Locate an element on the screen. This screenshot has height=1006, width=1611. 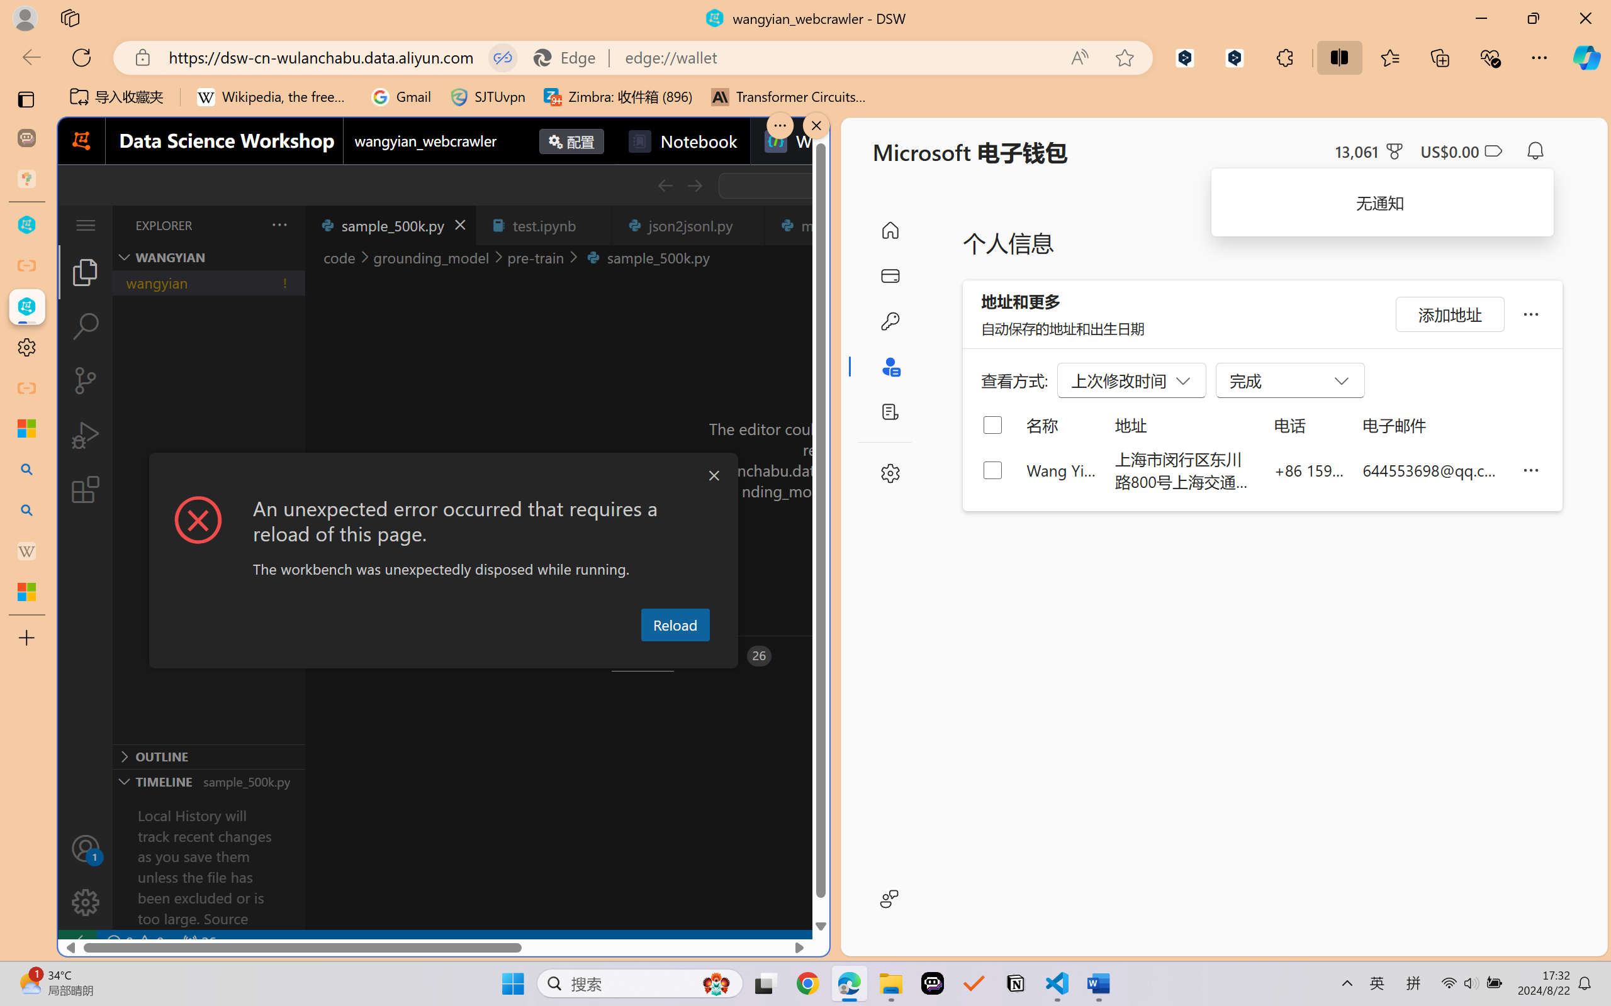
WebIDE is located at coordinates (810, 141).